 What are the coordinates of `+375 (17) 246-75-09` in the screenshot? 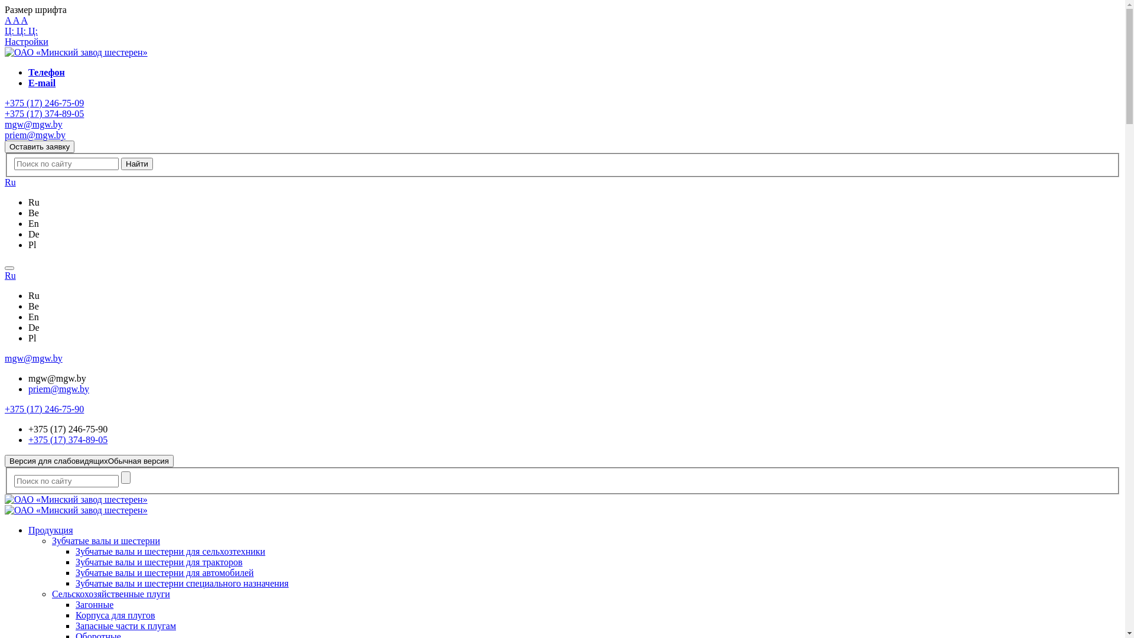 It's located at (44, 103).